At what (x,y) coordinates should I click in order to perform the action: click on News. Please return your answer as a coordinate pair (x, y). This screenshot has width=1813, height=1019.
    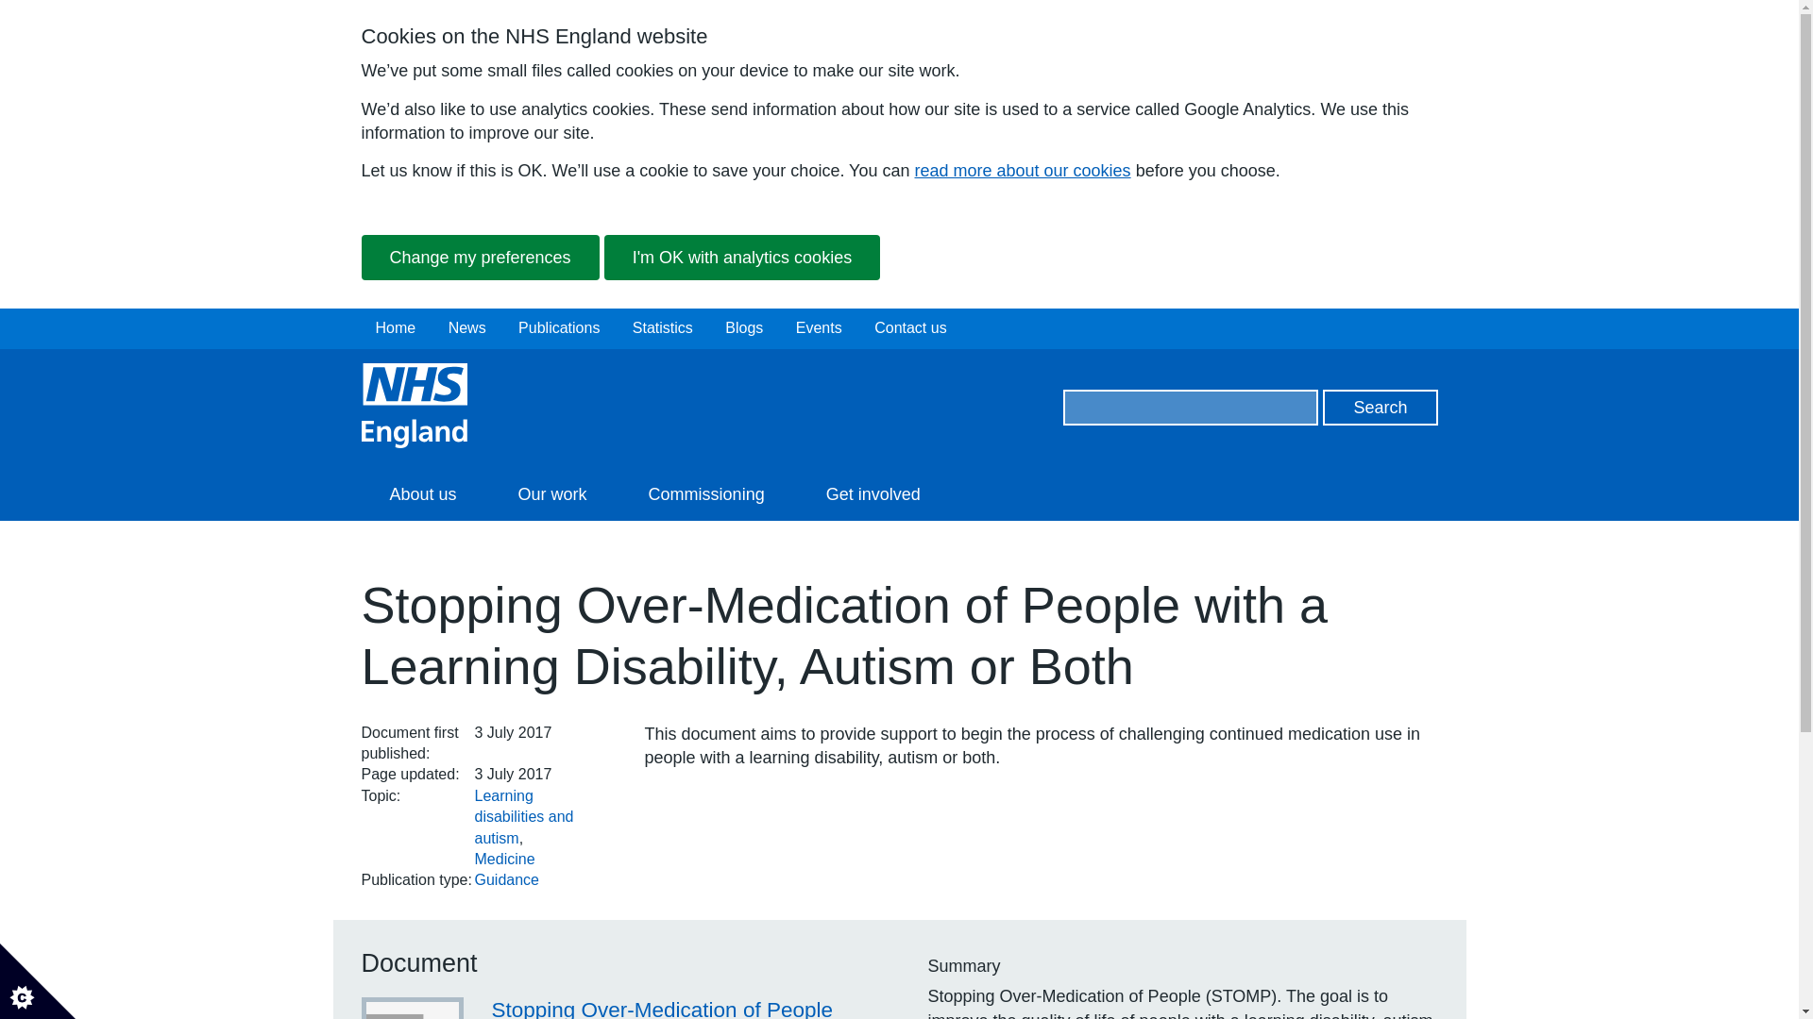
    Looking at the image, I should click on (466, 327).